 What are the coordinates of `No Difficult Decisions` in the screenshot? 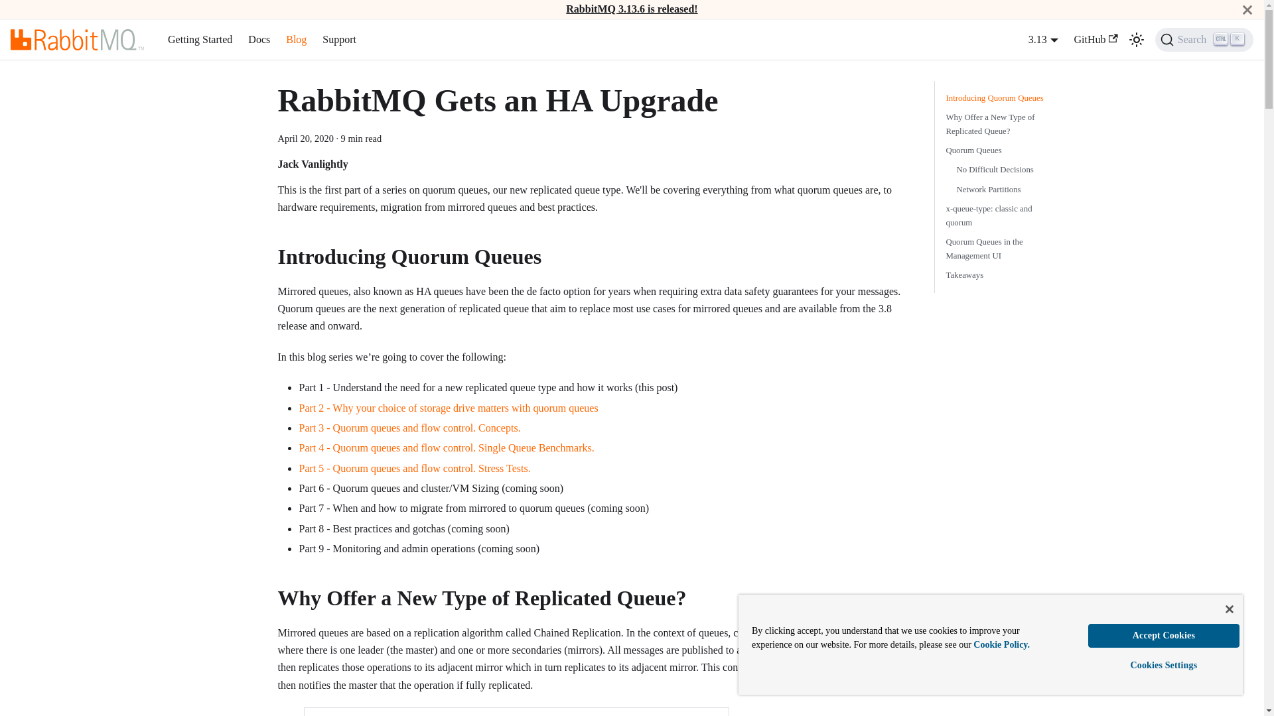 It's located at (409, 428).